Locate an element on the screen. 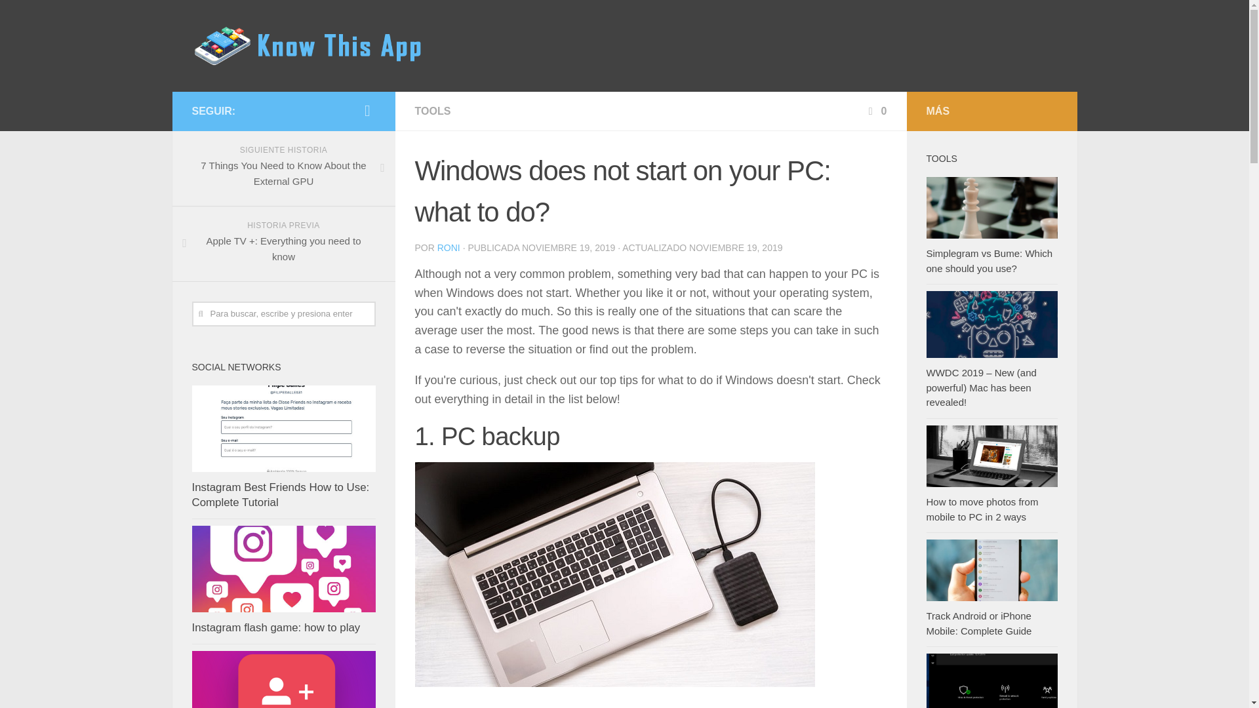 The height and width of the screenshot is (708, 1259). RONI is located at coordinates (449, 248).